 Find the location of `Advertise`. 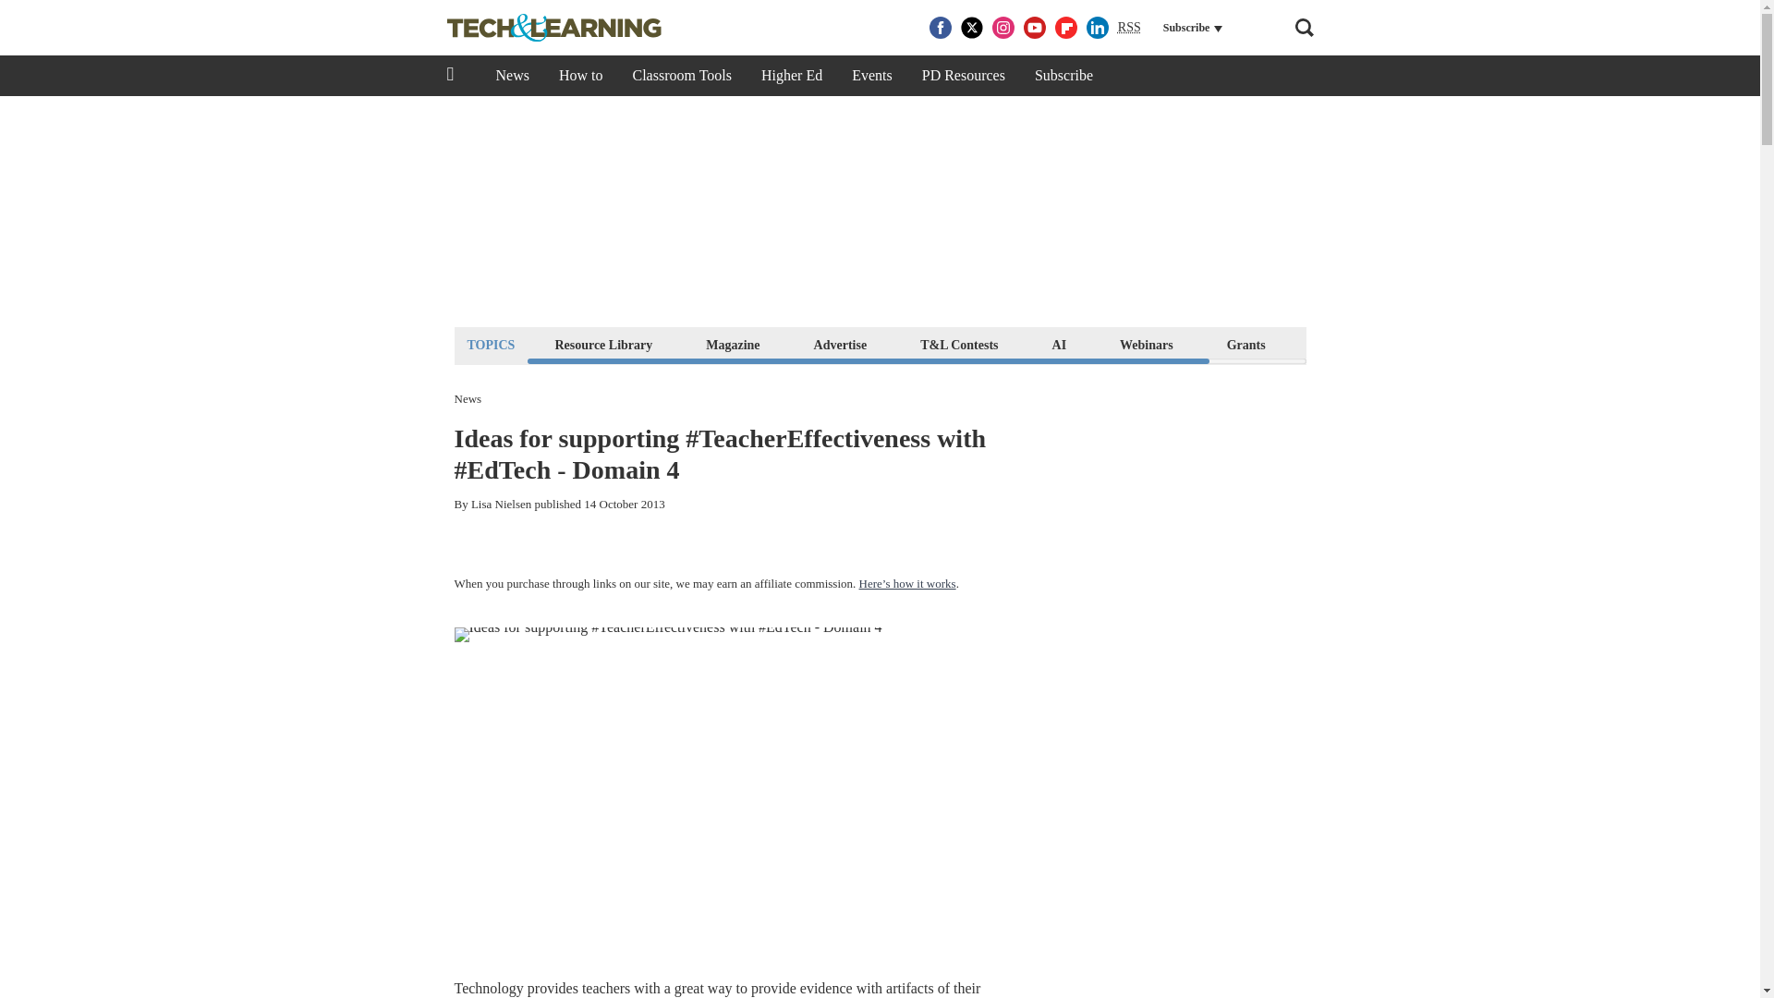

Advertise is located at coordinates (841, 344).